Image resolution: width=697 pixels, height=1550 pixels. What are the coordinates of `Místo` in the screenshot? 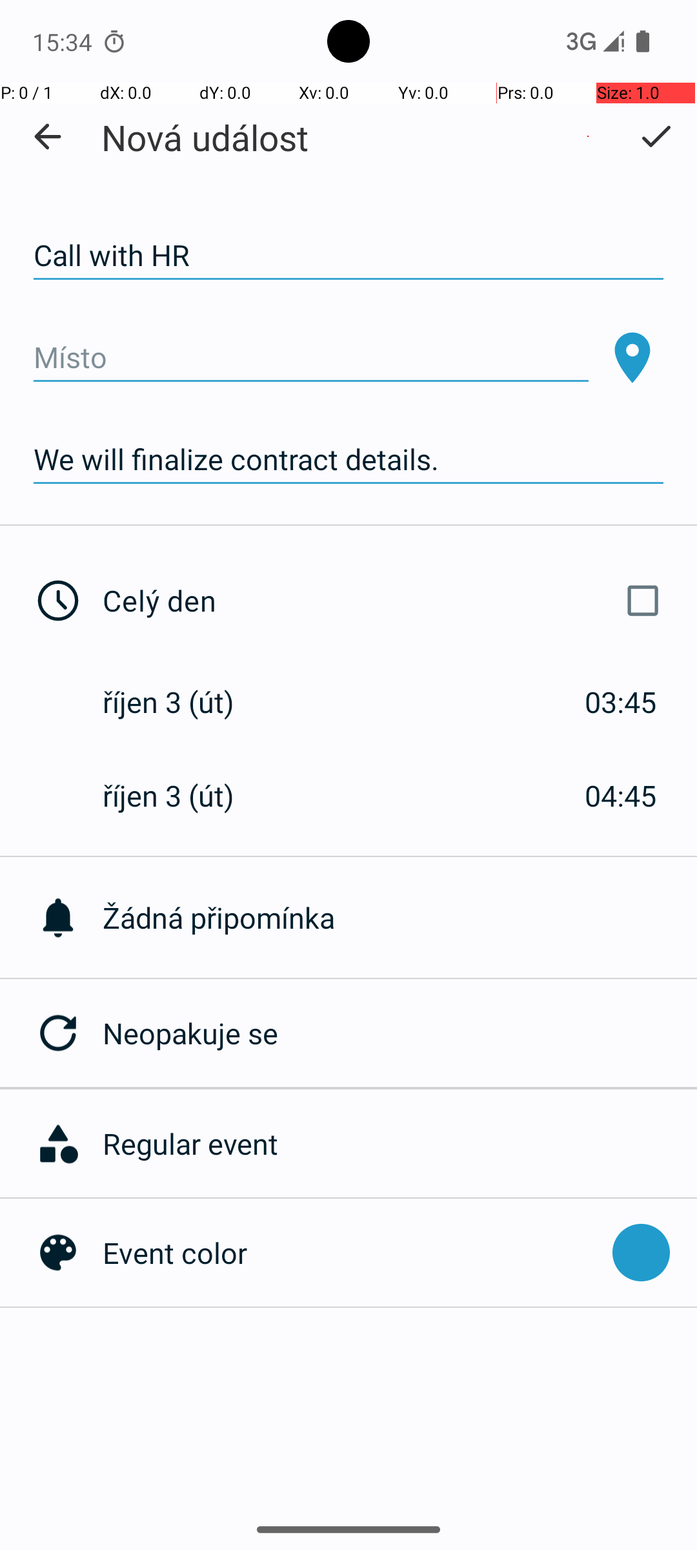 It's located at (311, 358).